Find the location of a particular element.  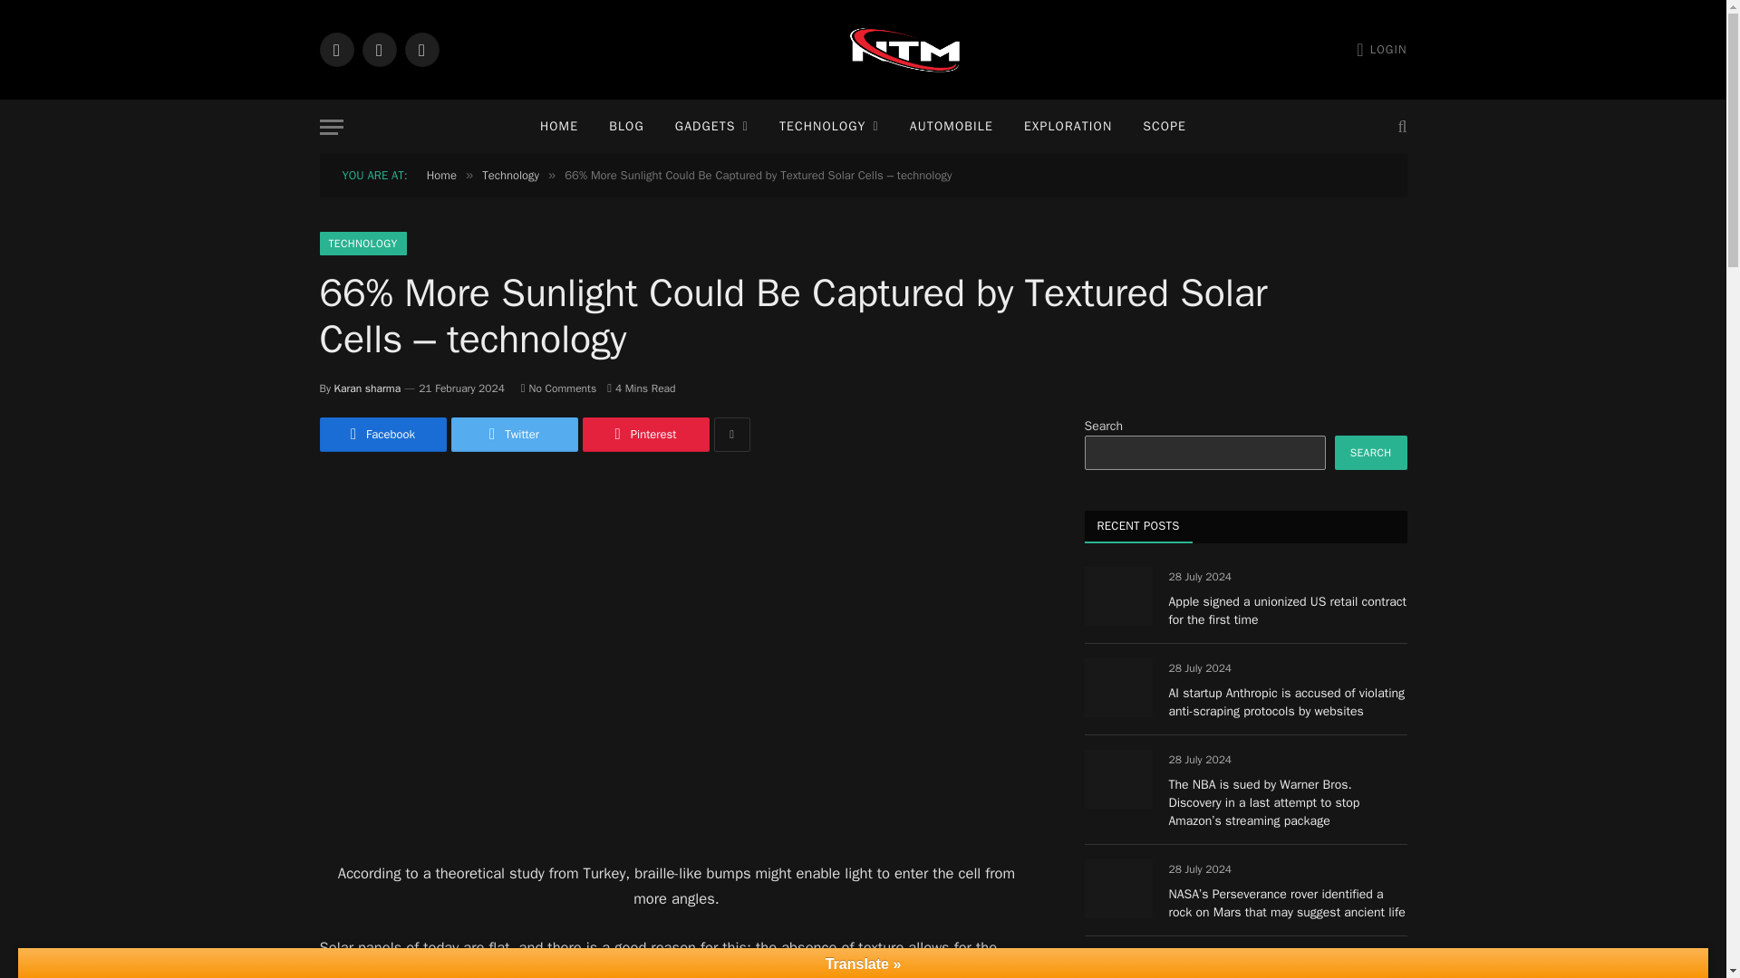

Show More Social Sharing is located at coordinates (731, 435).